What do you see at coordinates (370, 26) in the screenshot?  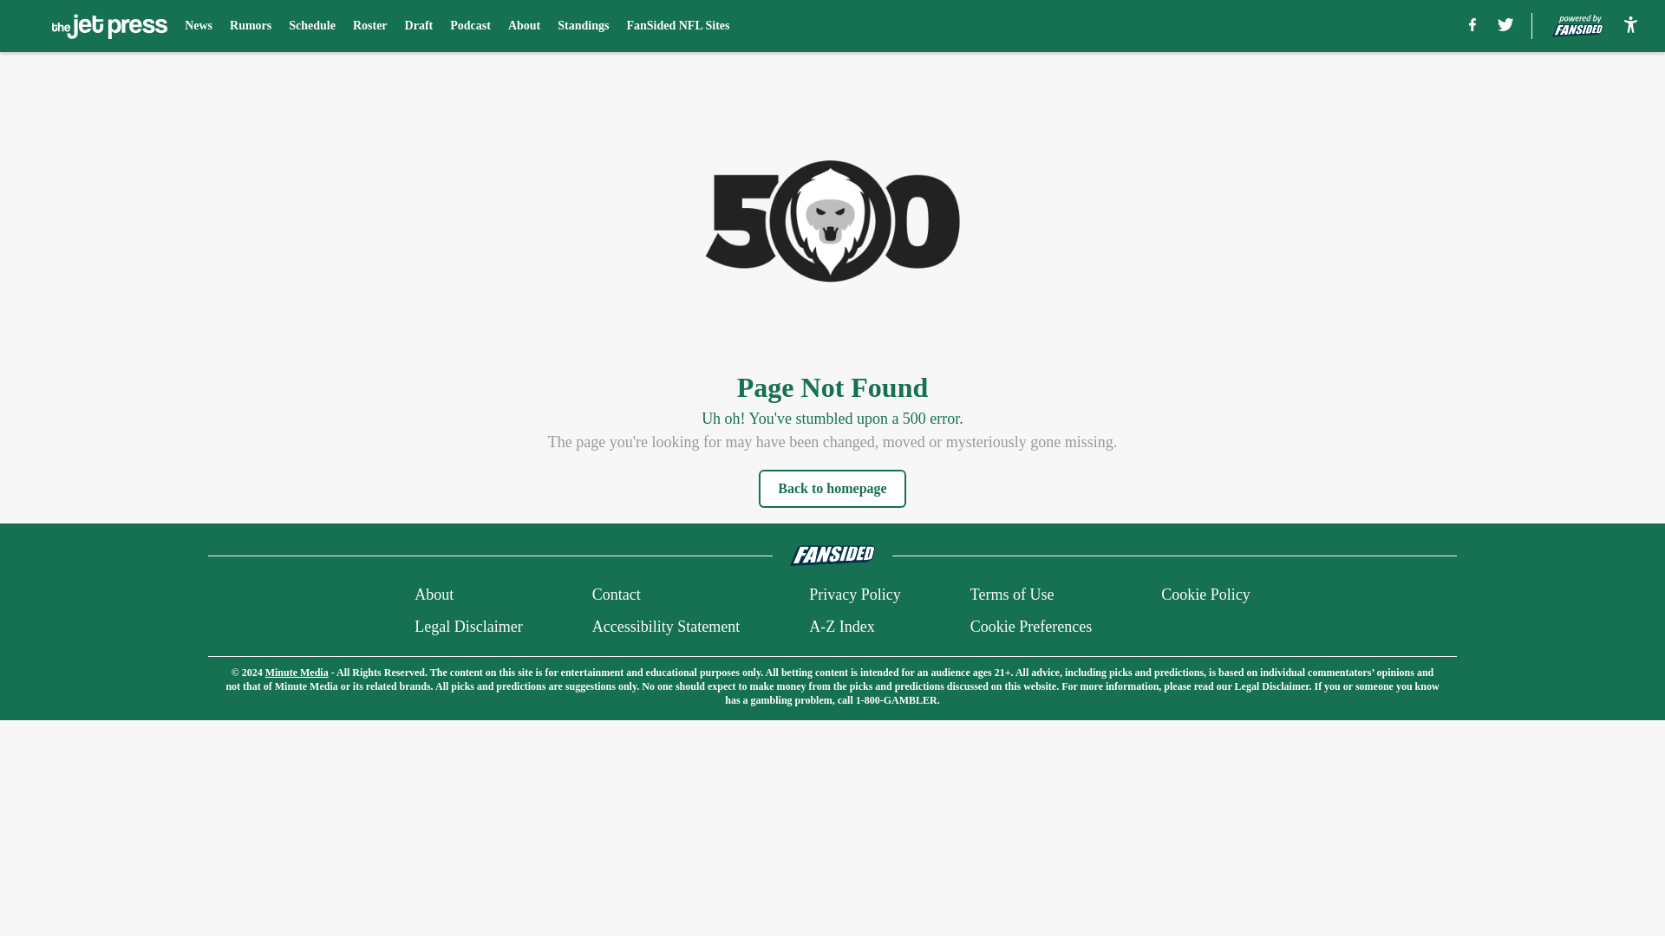 I see `Roster` at bounding box center [370, 26].